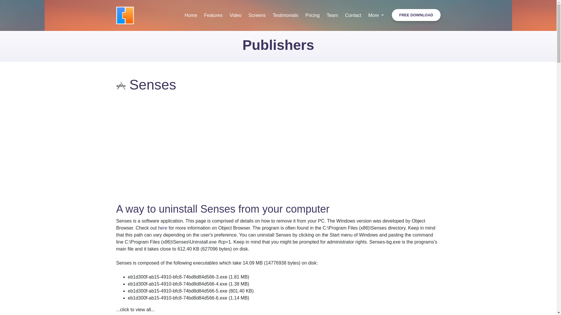 The image size is (561, 315). I want to click on Contact, so click(353, 15).